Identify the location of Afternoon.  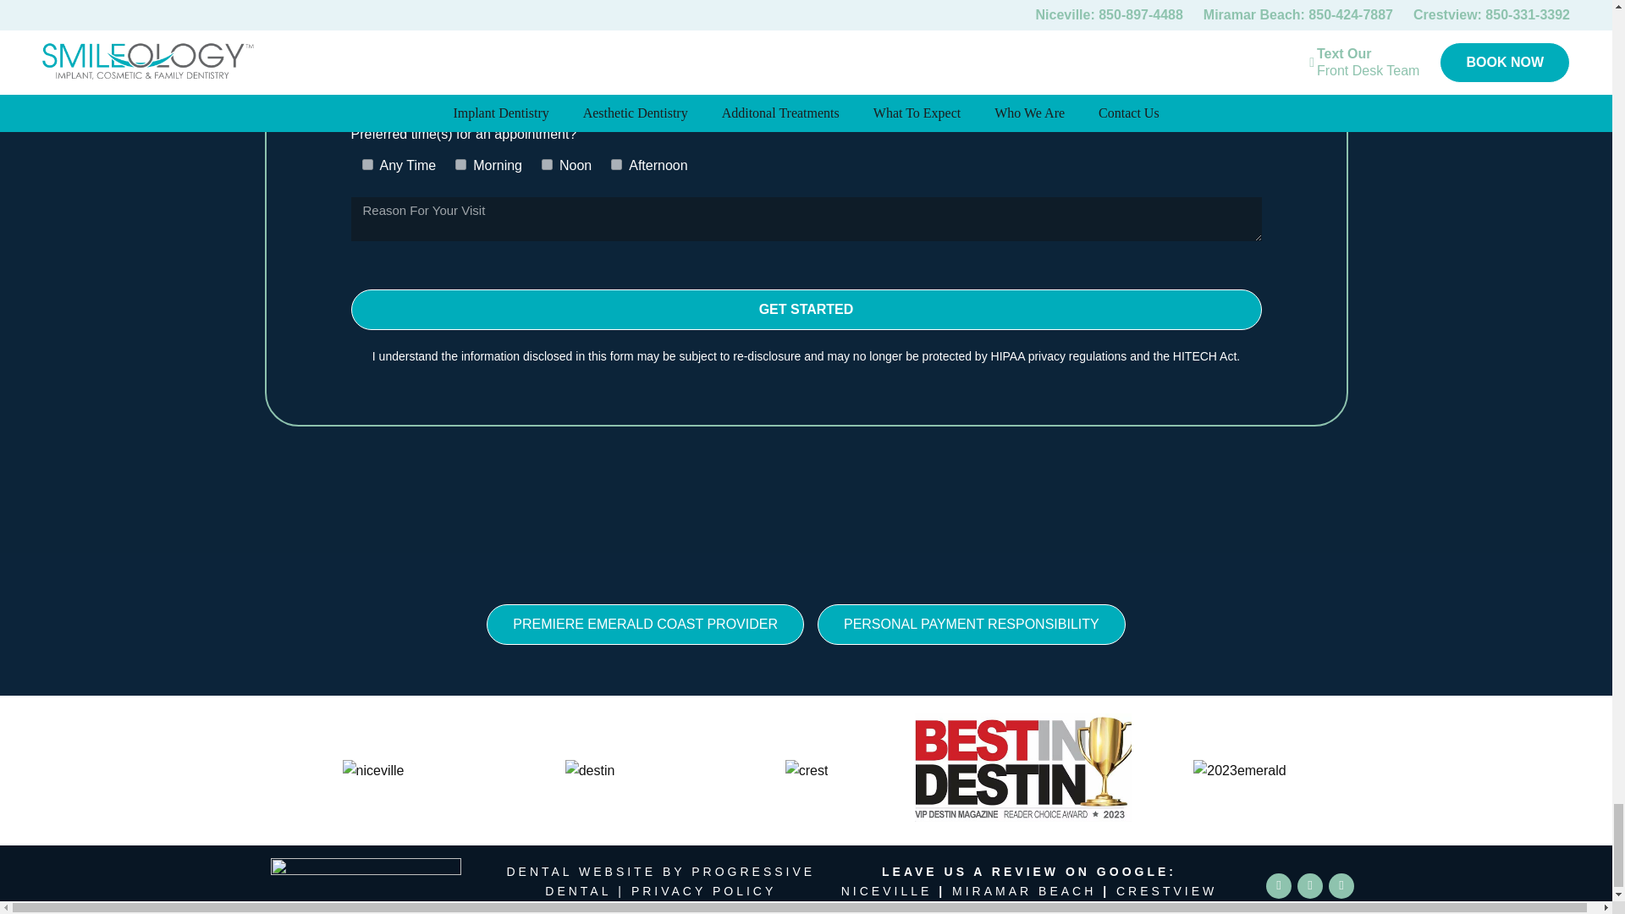
(616, 164).